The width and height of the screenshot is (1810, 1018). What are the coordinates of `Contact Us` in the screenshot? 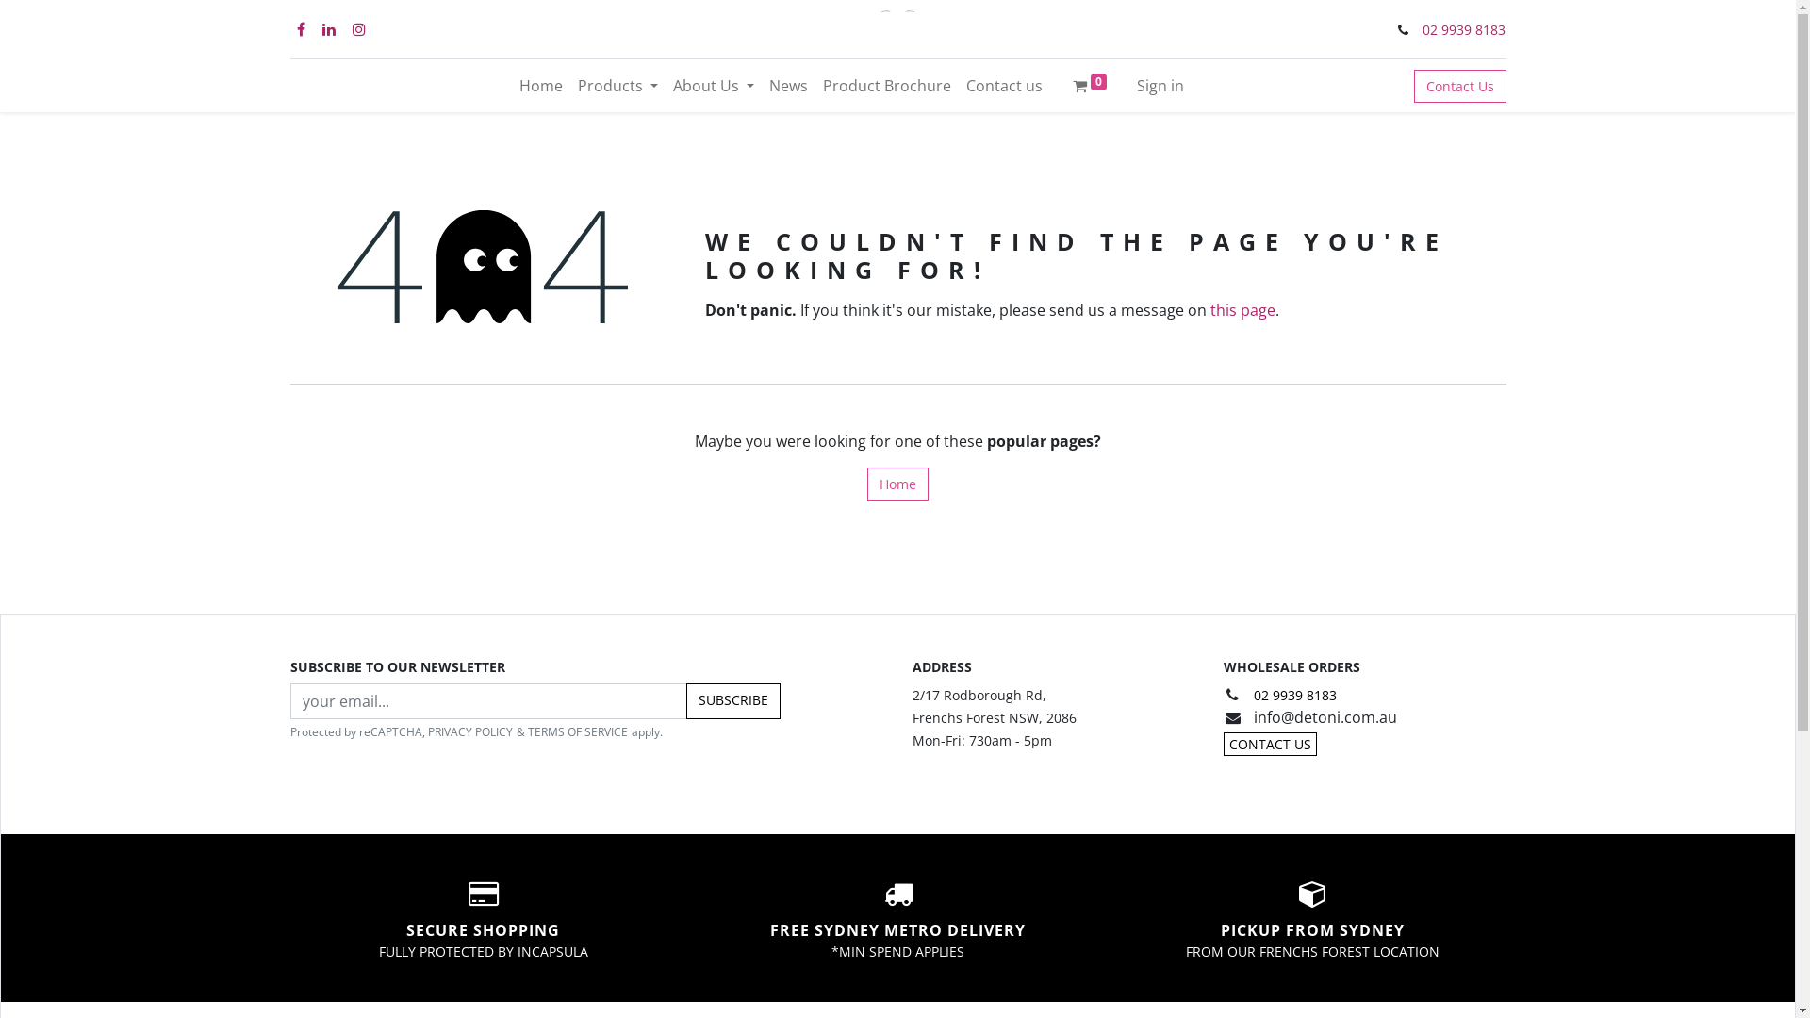 It's located at (1460, 87).